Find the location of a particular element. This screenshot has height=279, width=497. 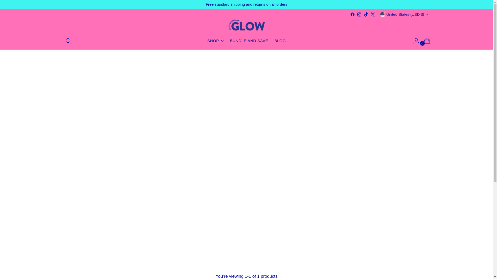

Australian Glow US on Twitter is located at coordinates (366, 14).